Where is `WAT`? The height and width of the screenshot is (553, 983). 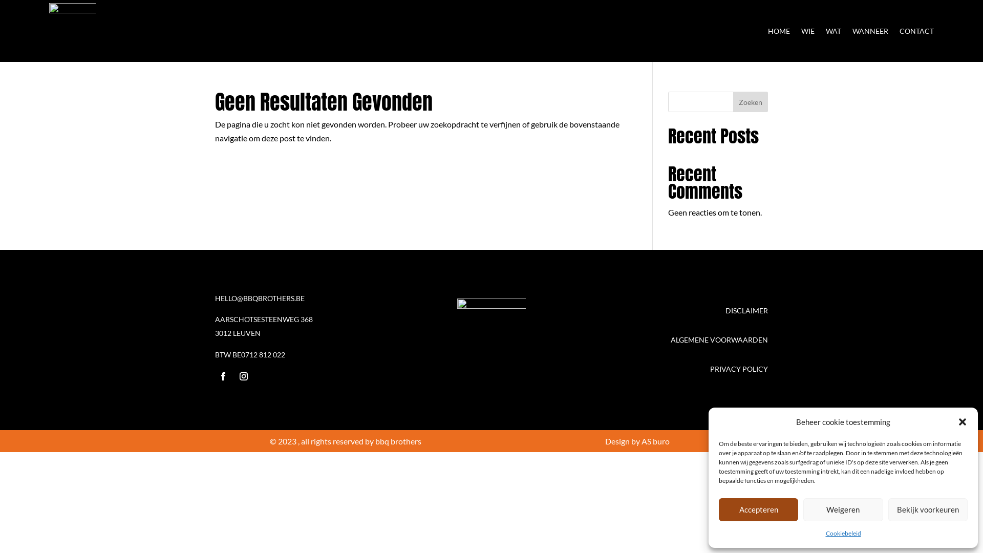 WAT is located at coordinates (834, 31).